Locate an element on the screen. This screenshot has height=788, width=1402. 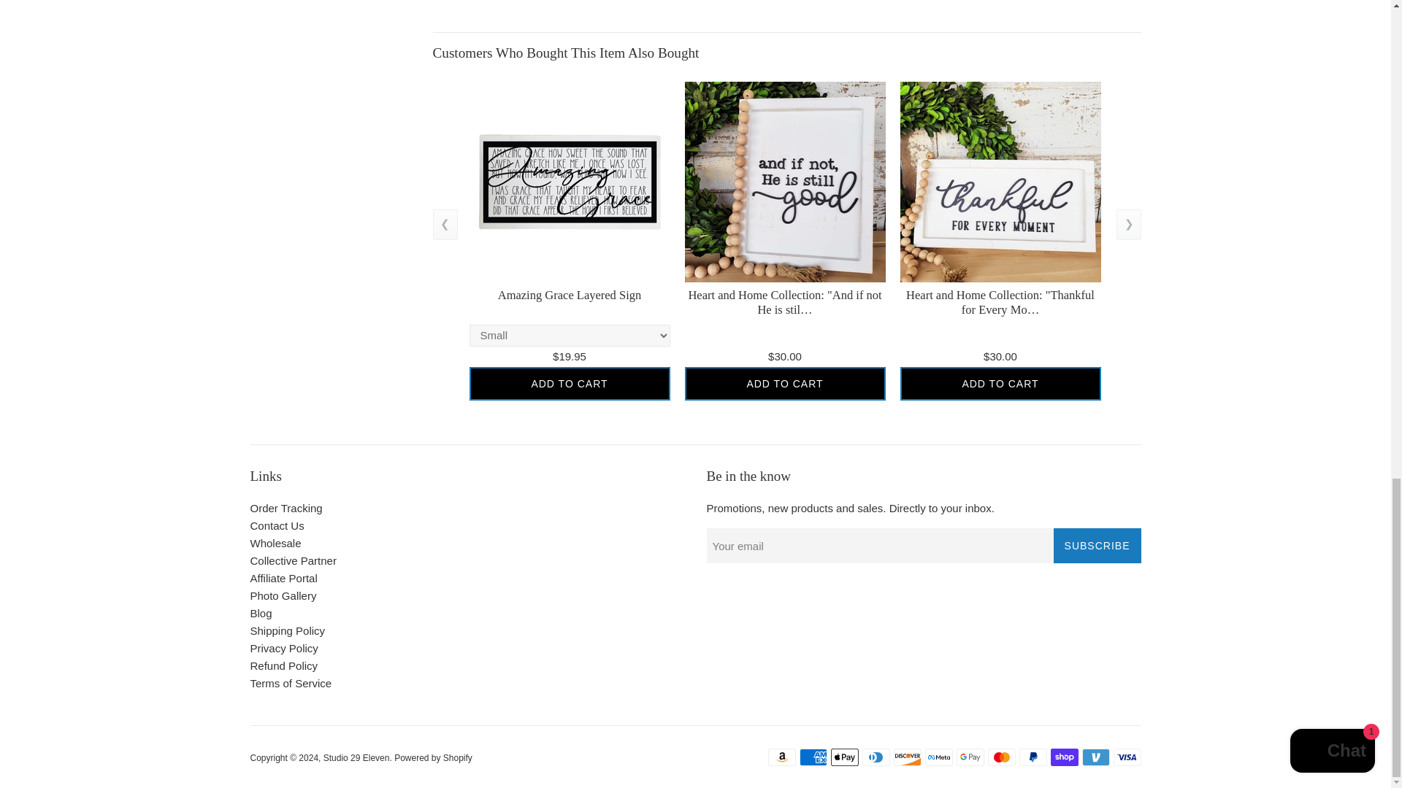
Shop Pay is located at coordinates (1064, 757).